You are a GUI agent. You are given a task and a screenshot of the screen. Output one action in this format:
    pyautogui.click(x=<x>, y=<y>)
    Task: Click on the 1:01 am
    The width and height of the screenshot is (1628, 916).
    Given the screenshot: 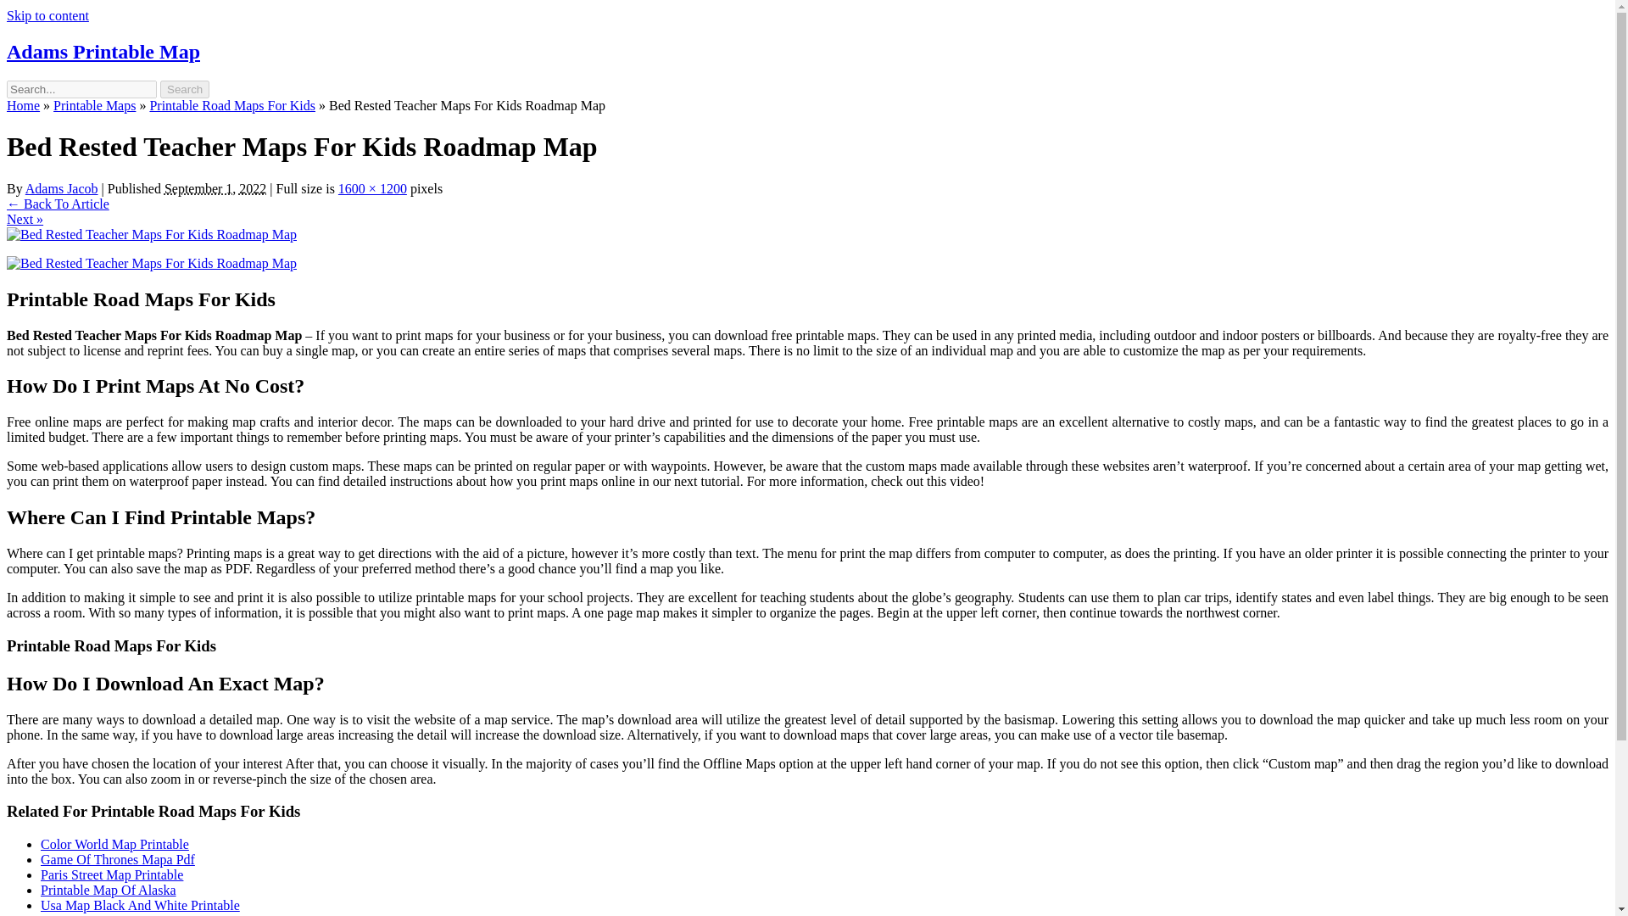 What is the action you would take?
    pyautogui.click(x=215, y=188)
    